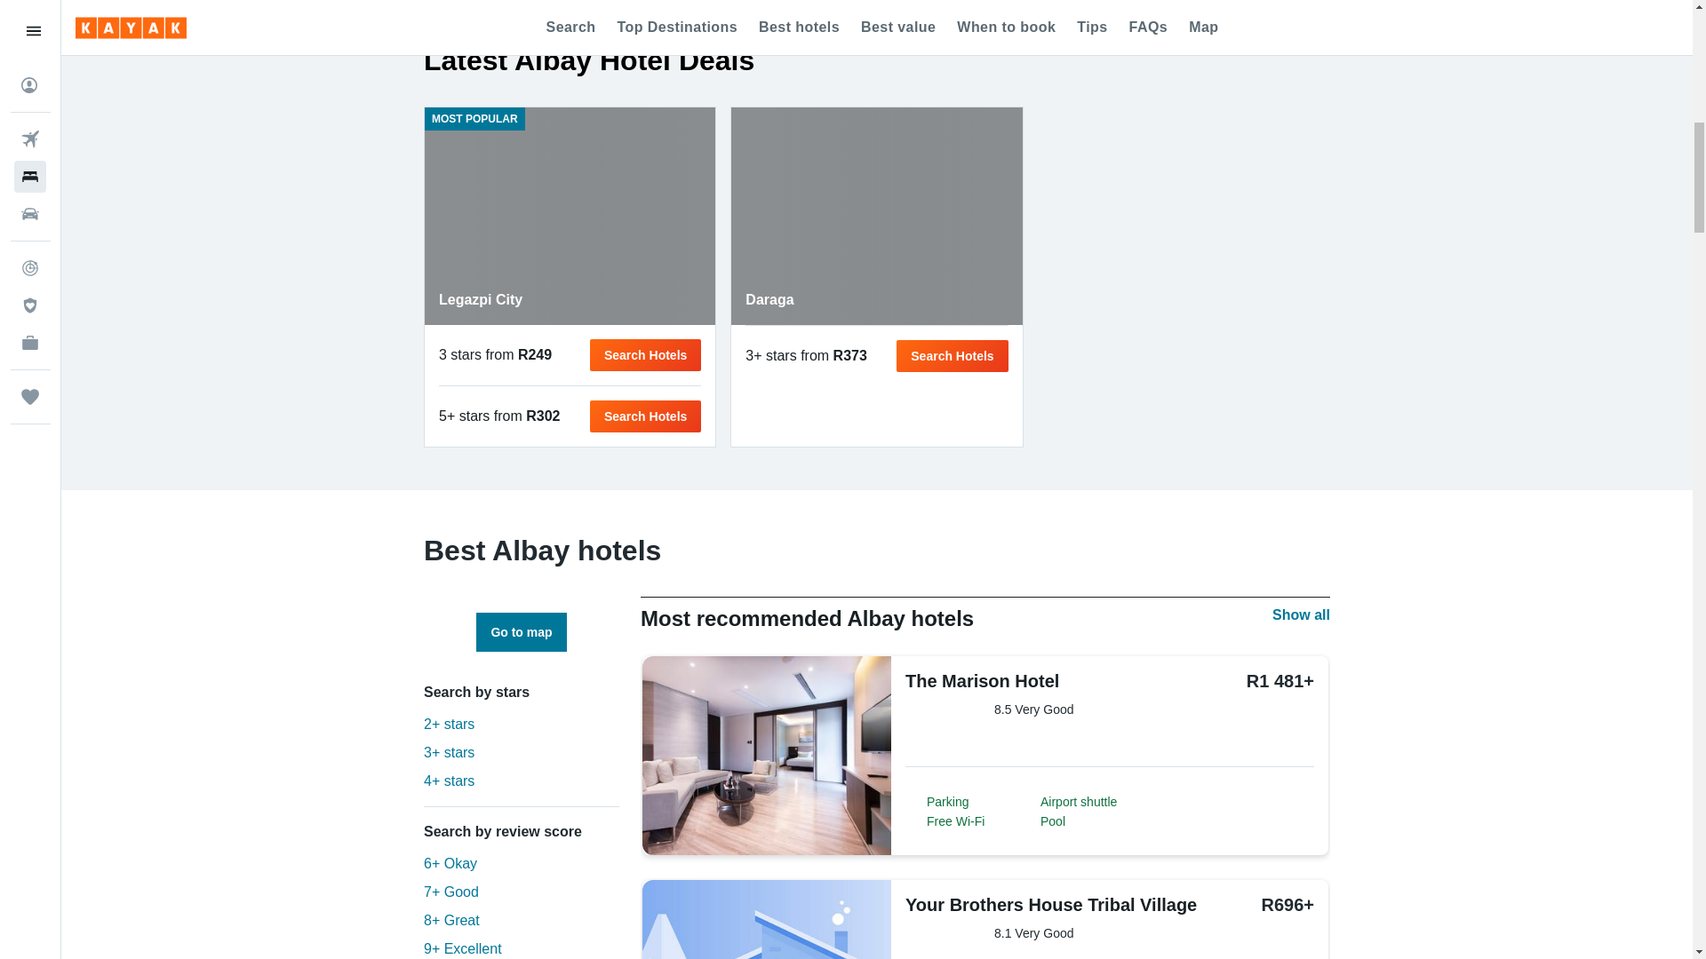 The height and width of the screenshot is (959, 1706). Describe the element at coordinates (876, 216) in the screenshot. I see `Search Hotels` at that location.